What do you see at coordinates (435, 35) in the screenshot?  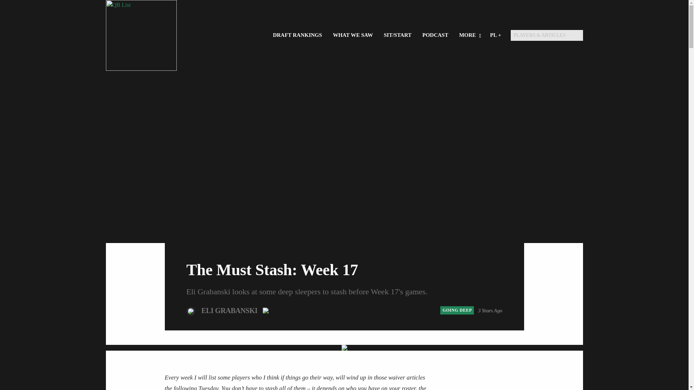 I see `PODCAST` at bounding box center [435, 35].